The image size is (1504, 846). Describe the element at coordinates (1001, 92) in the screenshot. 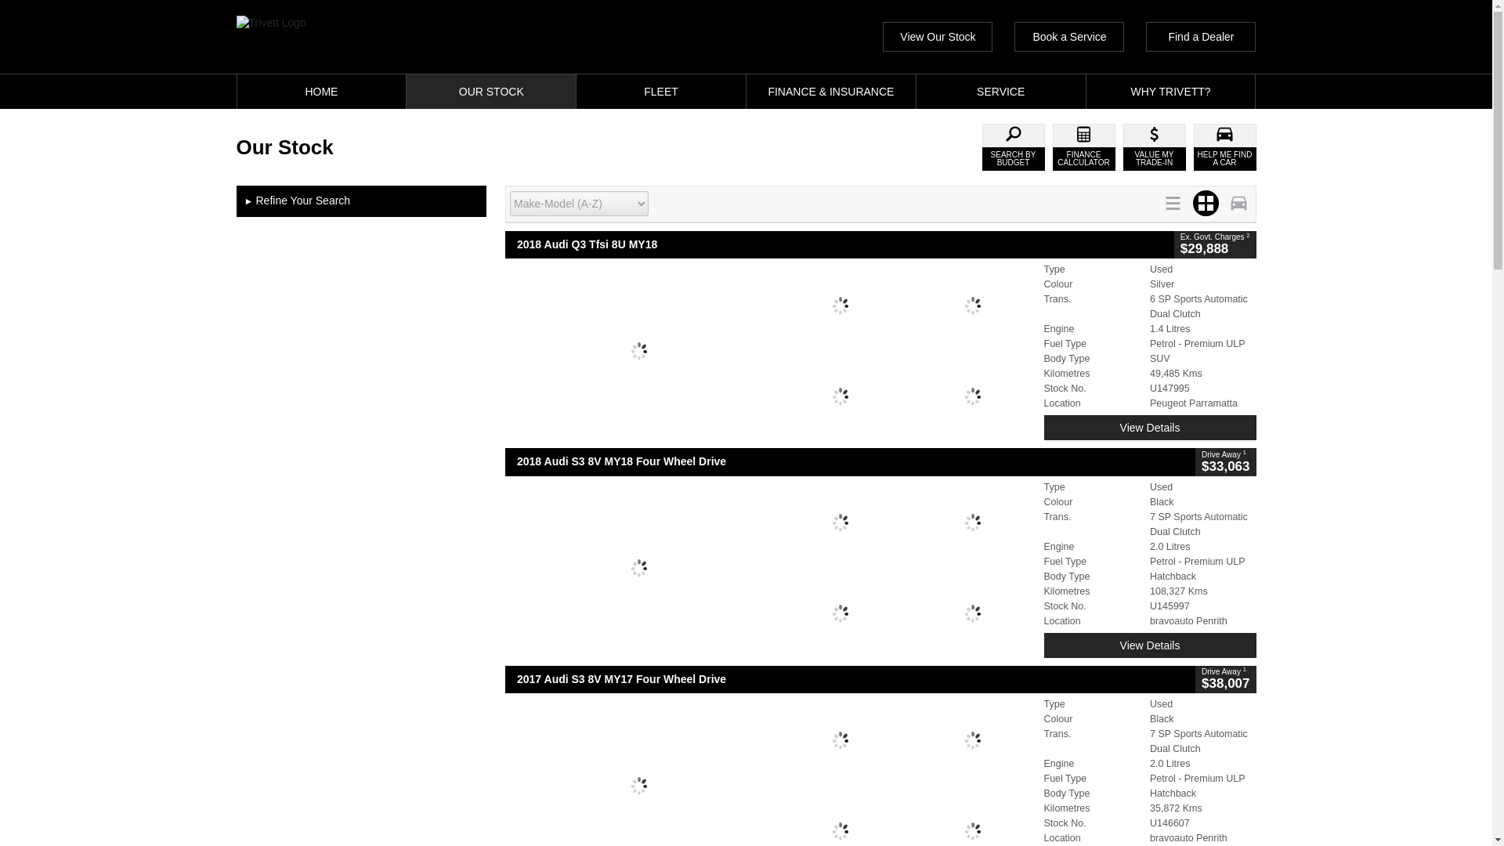

I see `Service` at that location.